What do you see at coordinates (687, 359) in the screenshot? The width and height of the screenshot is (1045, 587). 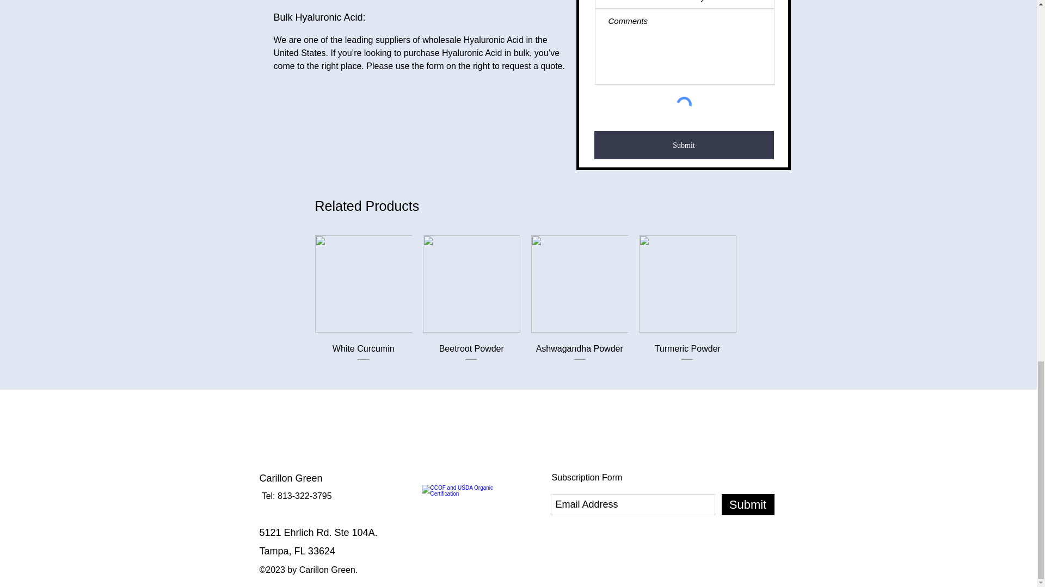 I see `Turmeric Powder` at bounding box center [687, 359].